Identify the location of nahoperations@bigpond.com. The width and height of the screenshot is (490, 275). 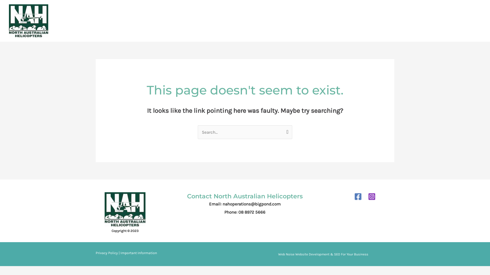
(252, 204).